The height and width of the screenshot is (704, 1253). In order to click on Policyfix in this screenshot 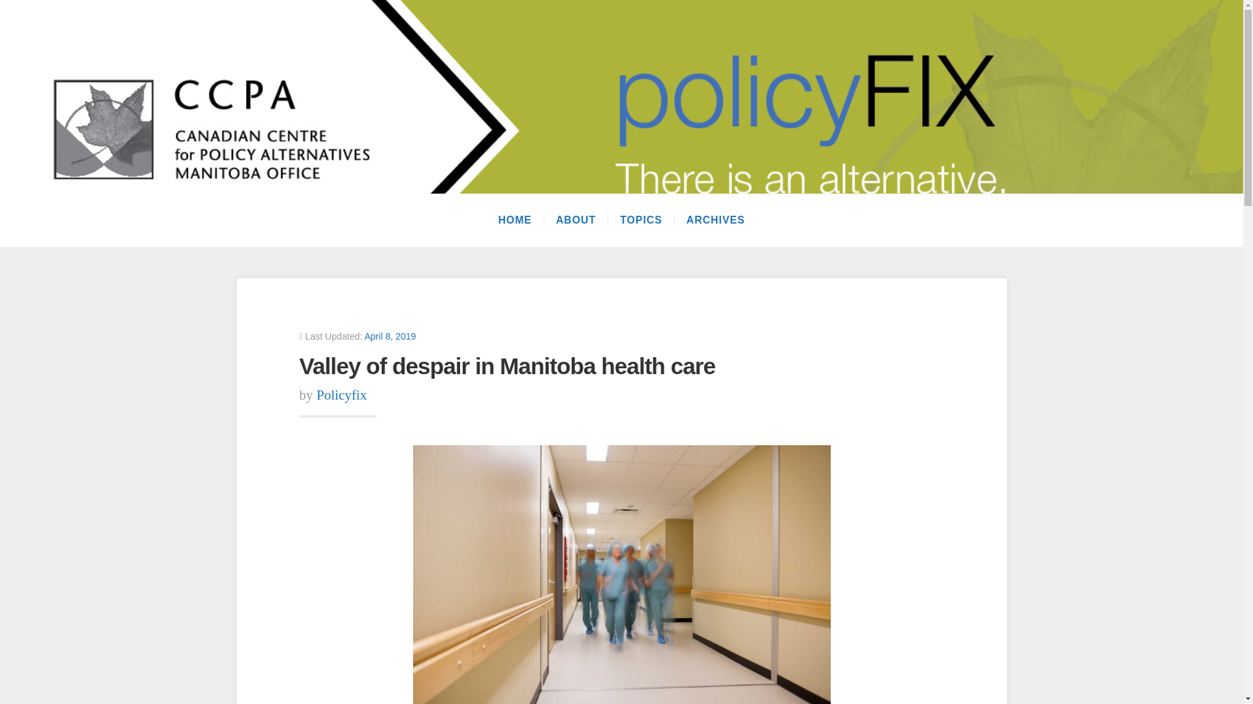, I will do `click(342, 395)`.